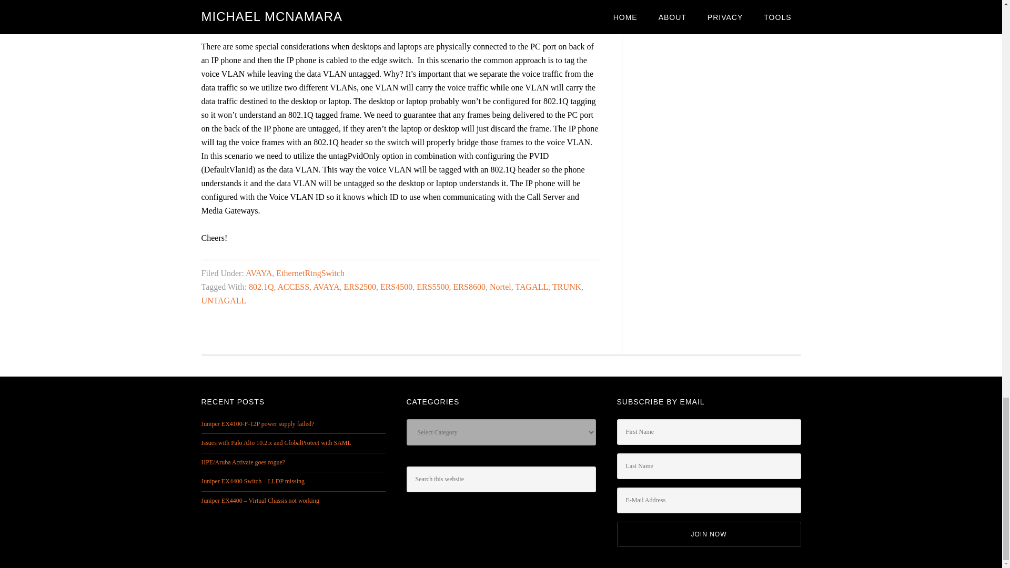 The image size is (1010, 568). I want to click on EthernetRtngSwitch, so click(310, 273).